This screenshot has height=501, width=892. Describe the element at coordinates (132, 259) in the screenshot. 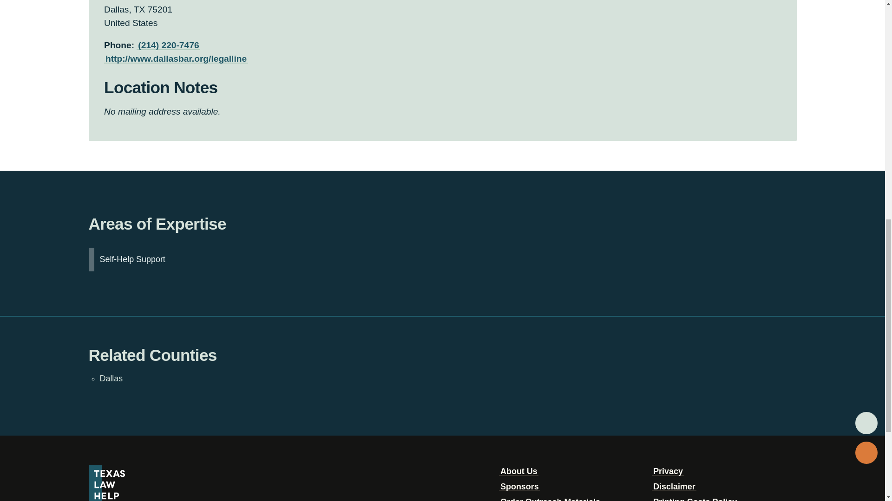

I see `Self-Help Support` at that location.